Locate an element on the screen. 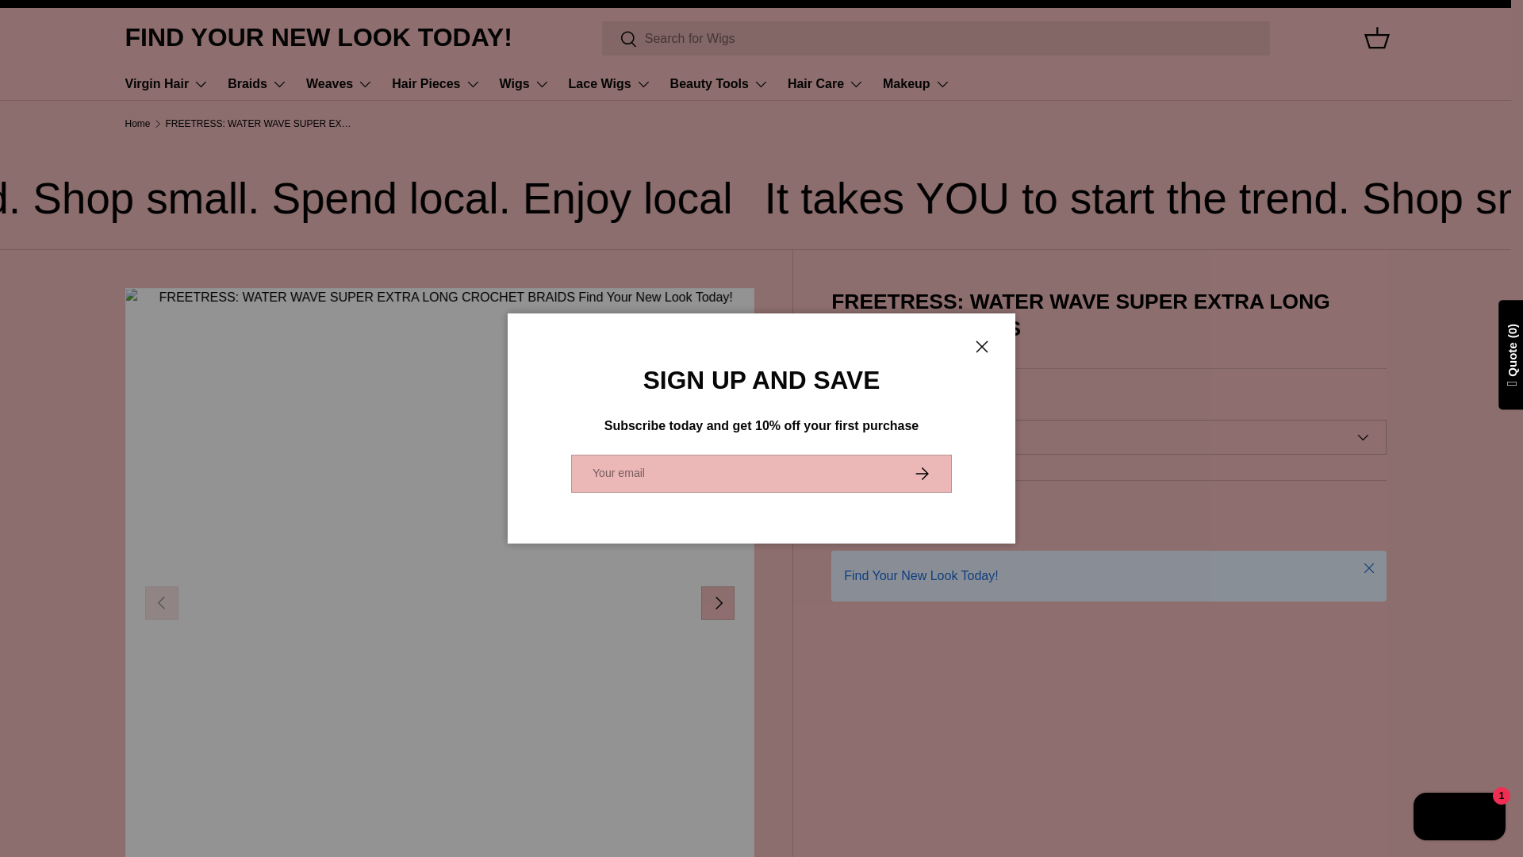  Shopify online store chat is located at coordinates (1460, 818).